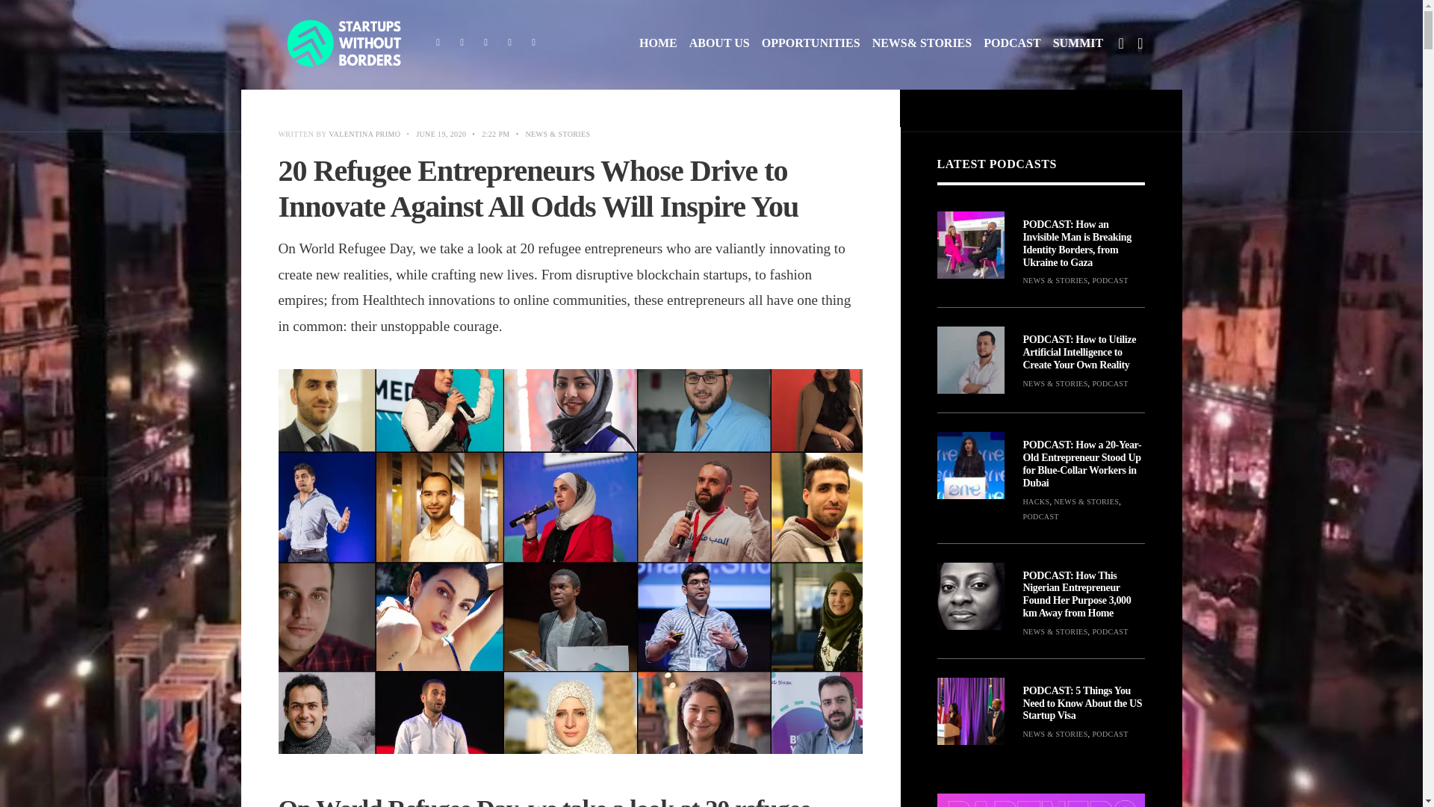  What do you see at coordinates (658, 43) in the screenshot?
I see `HOME` at bounding box center [658, 43].